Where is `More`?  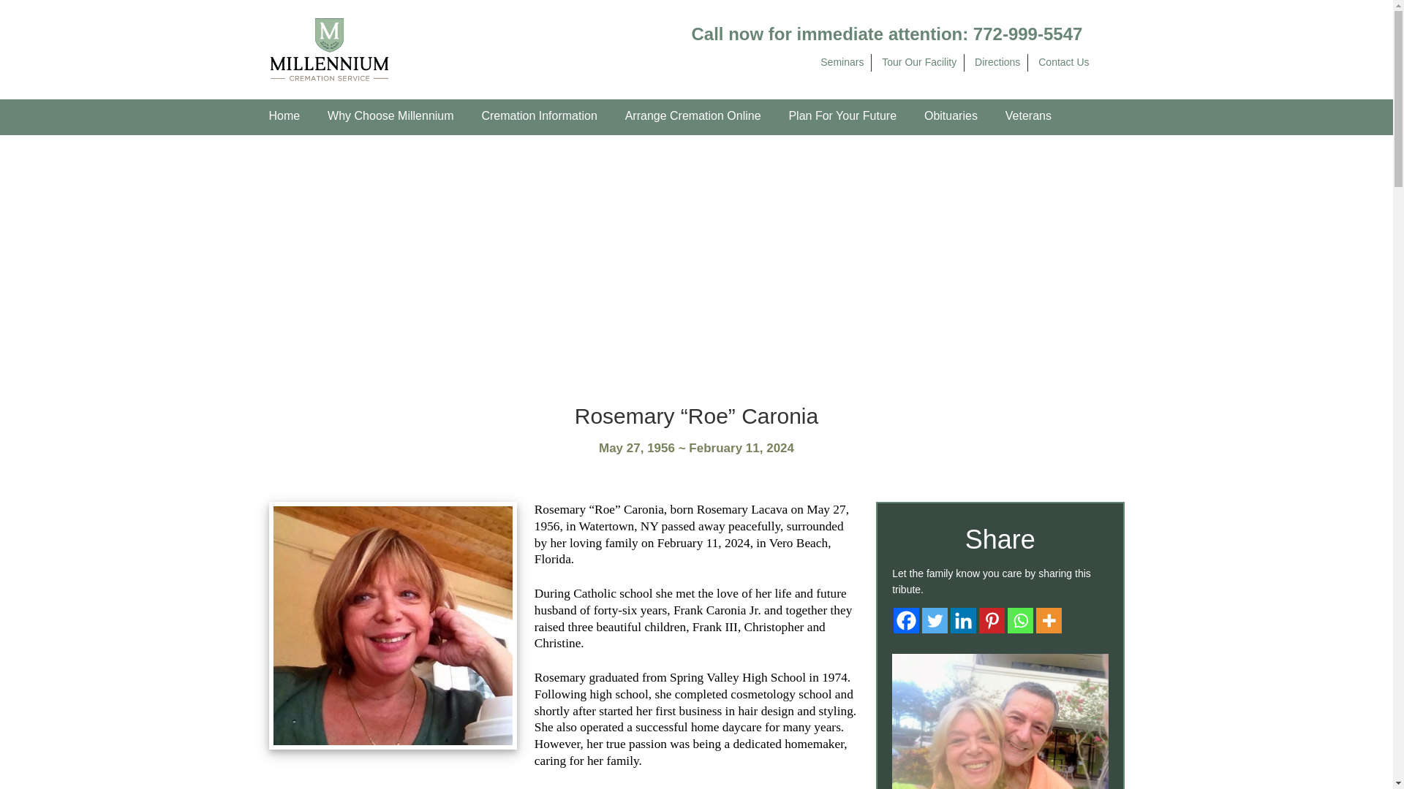 More is located at coordinates (1049, 620).